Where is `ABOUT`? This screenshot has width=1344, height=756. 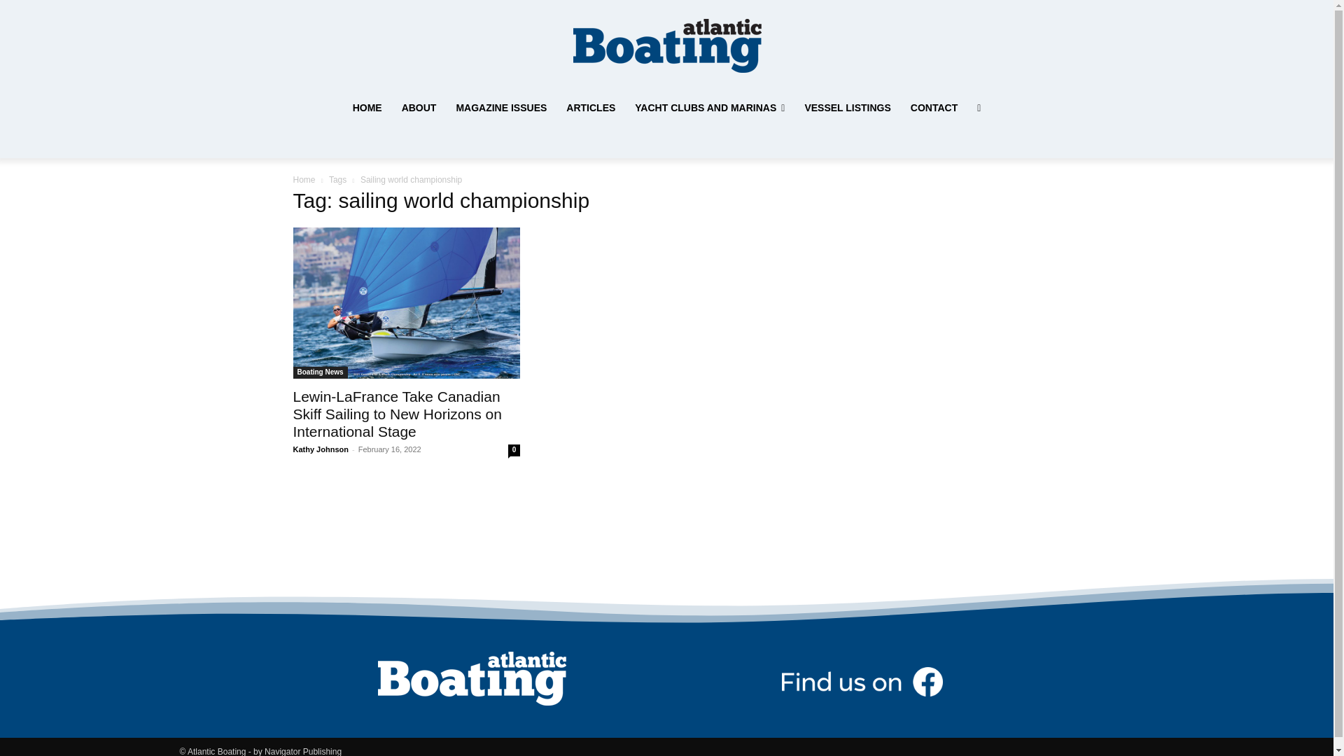 ABOUT is located at coordinates (419, 108).